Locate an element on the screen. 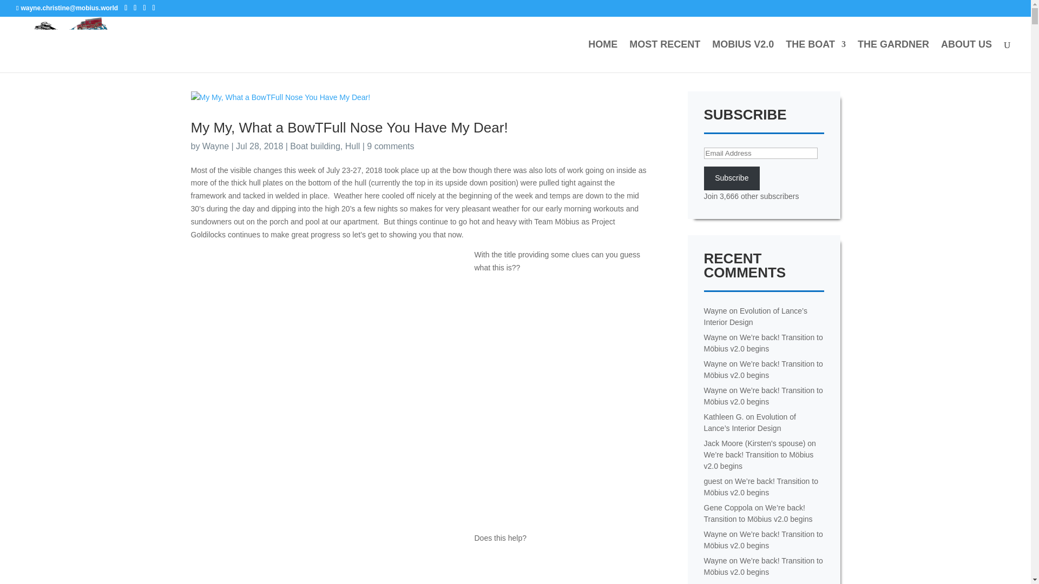 The width and height of the screenshot is (1039, 584). THE GARDNER is located at coordinates (893, 56).